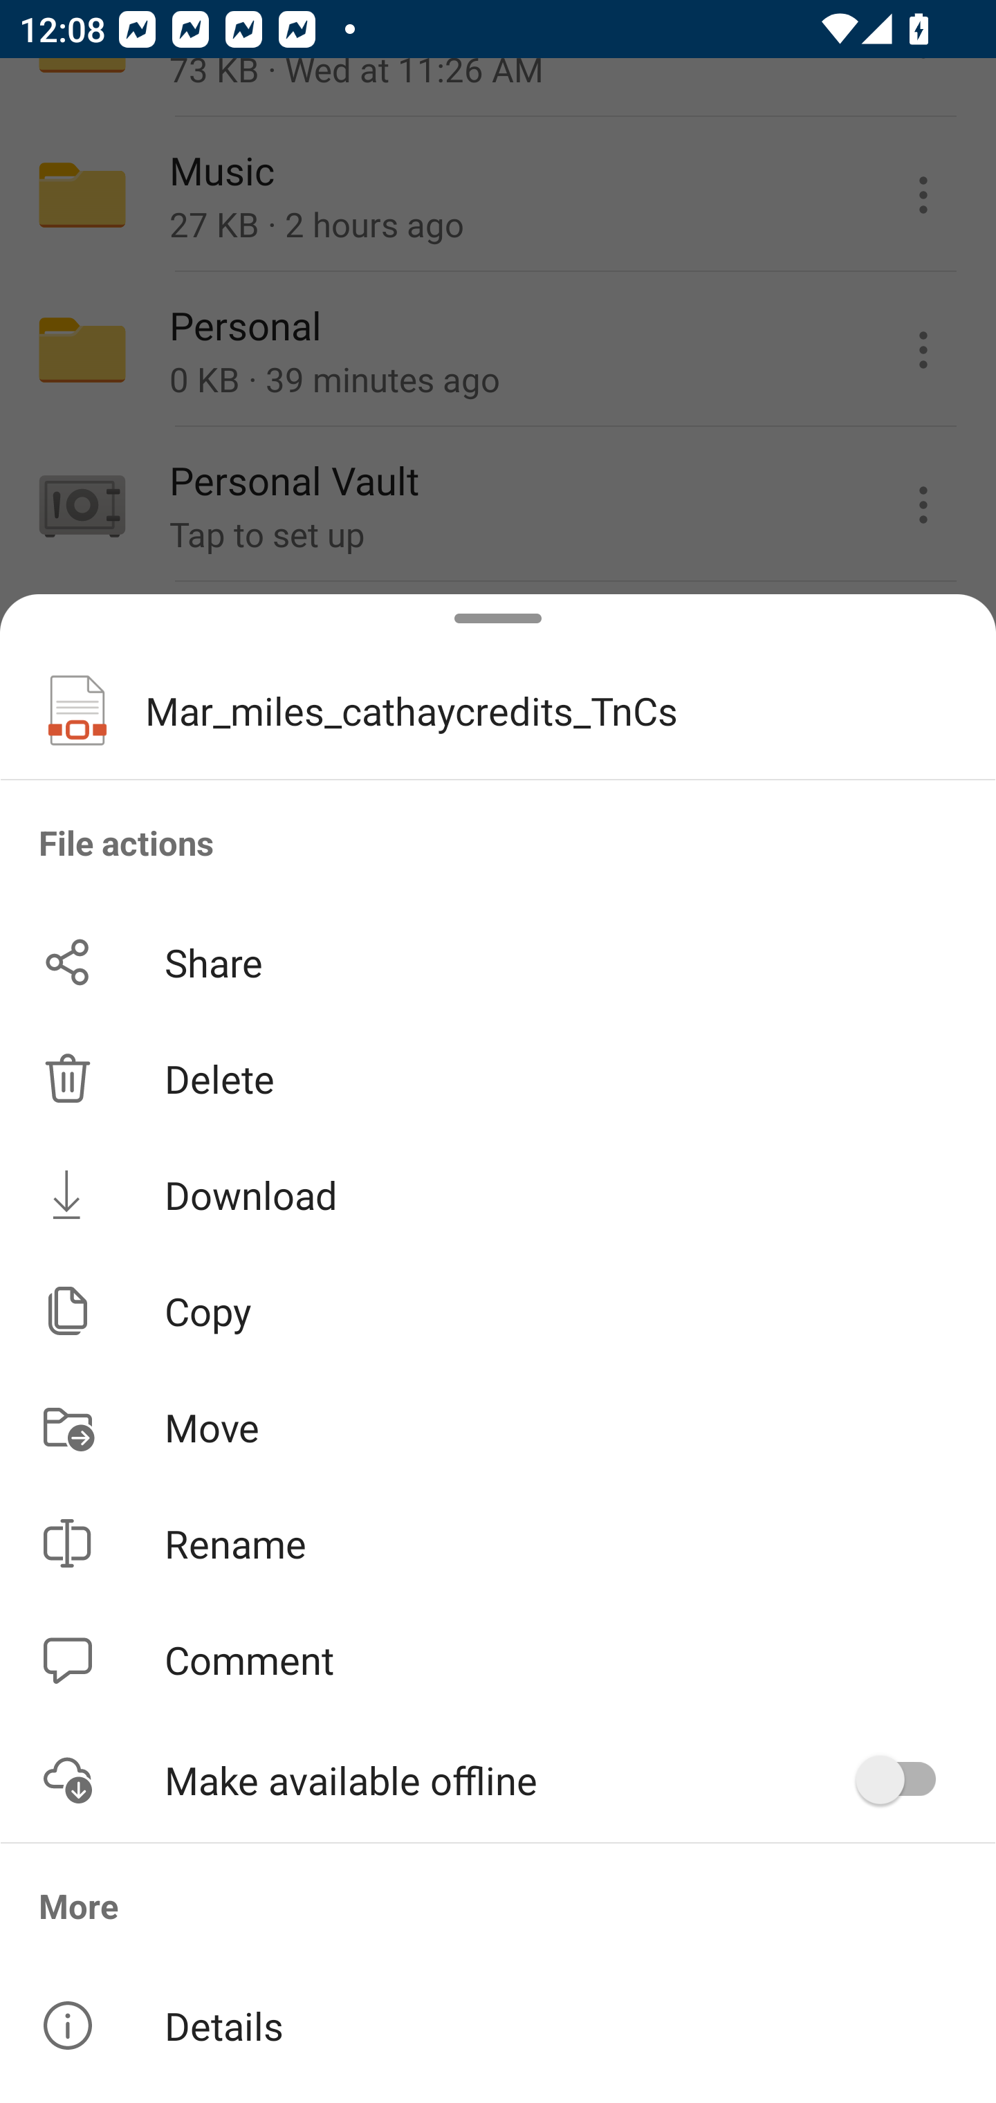 The image size is (996, 2103). Describe the element at coordinates (498, 1078) in the screenshot. I see `Delete button Delete` at that location.